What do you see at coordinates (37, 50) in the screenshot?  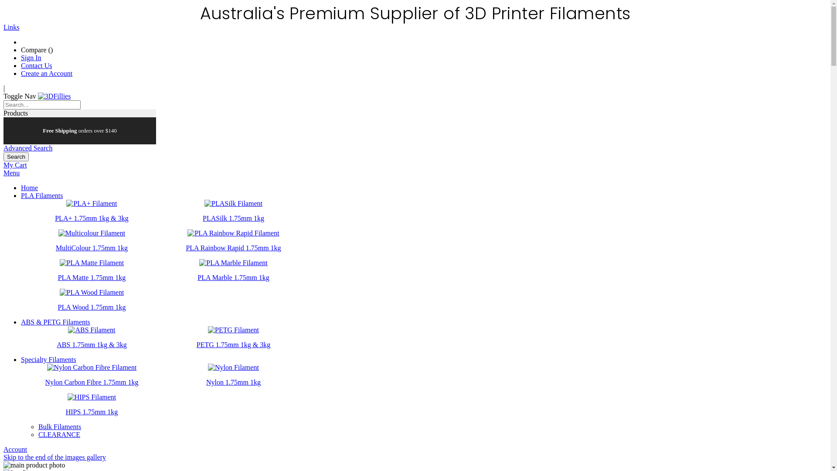 I see `Compare ()` at bounding box center [37, 50].